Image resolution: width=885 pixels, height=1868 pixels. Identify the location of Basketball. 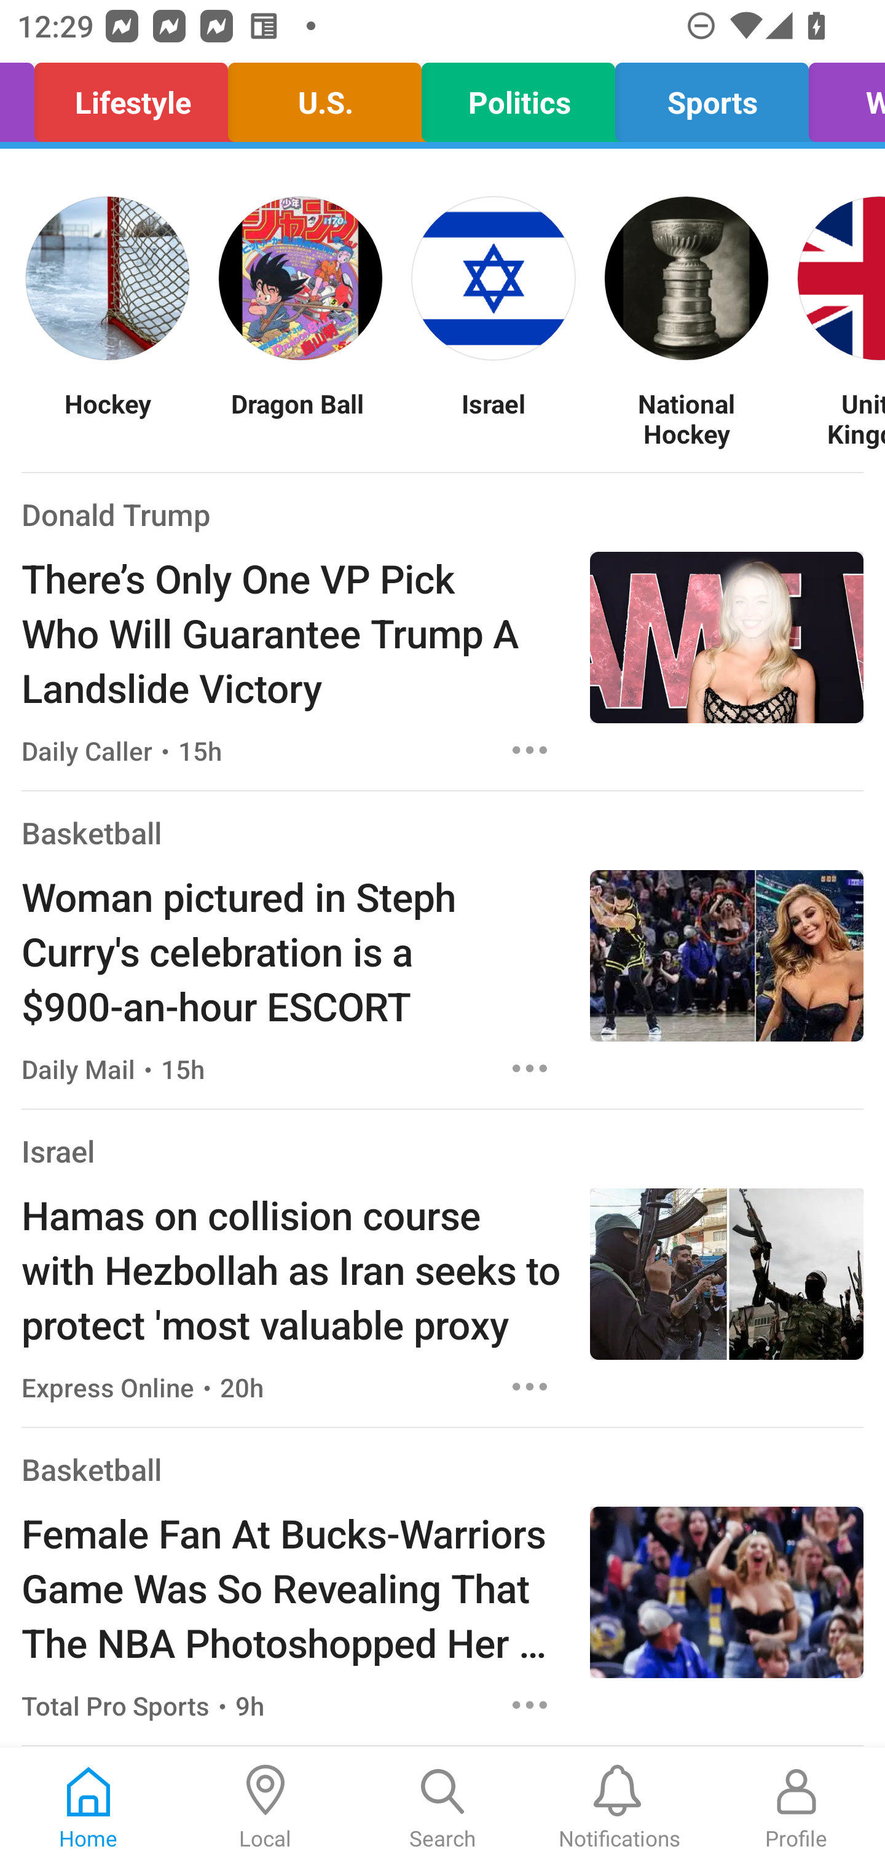
(91, 833).